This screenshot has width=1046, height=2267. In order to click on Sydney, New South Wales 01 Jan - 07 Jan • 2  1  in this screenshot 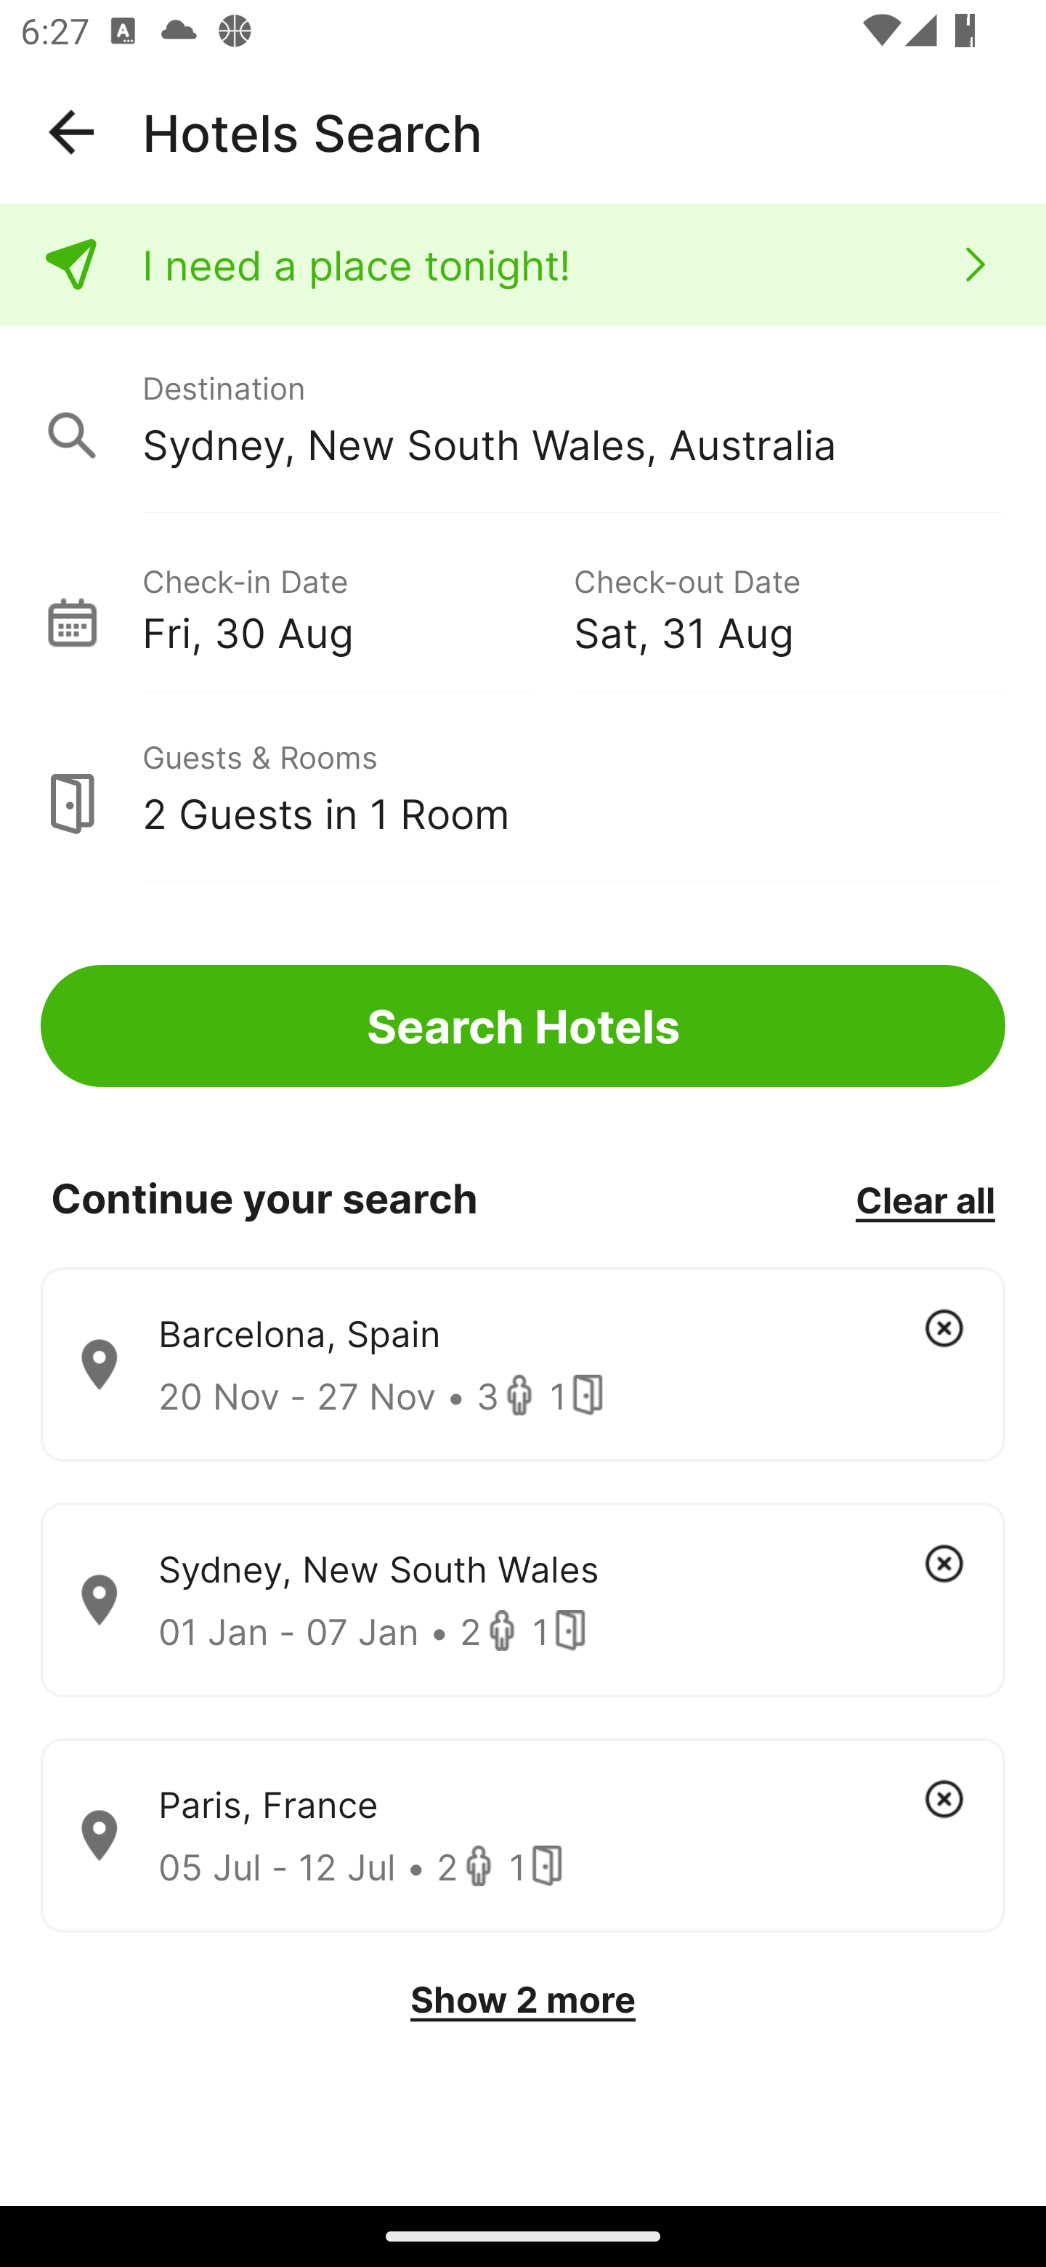, I will do `click(523, 1600)`.